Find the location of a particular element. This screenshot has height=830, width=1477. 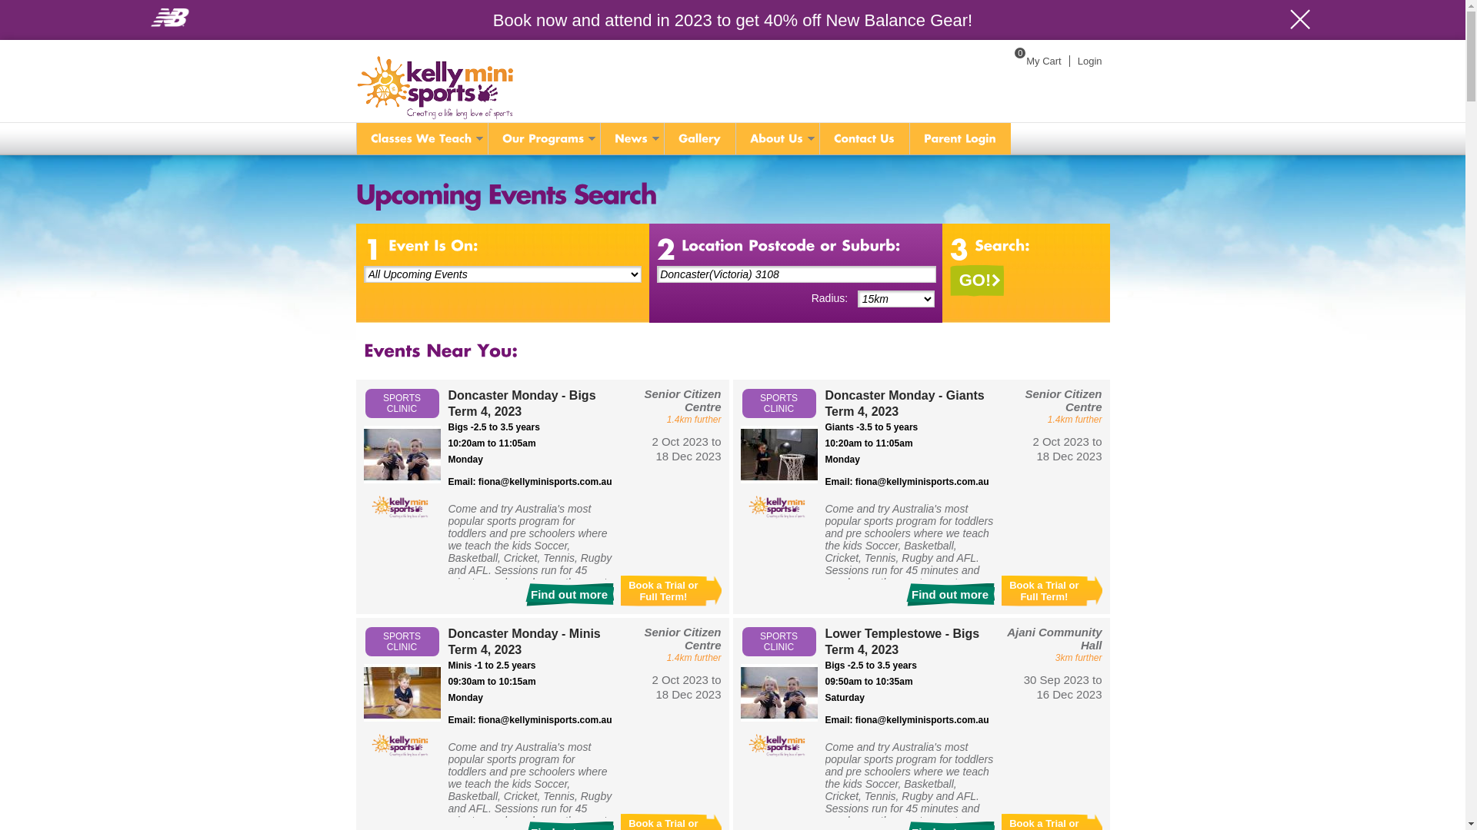

Book a Trial or
Full Term! is located at coordinates (1052, 591).